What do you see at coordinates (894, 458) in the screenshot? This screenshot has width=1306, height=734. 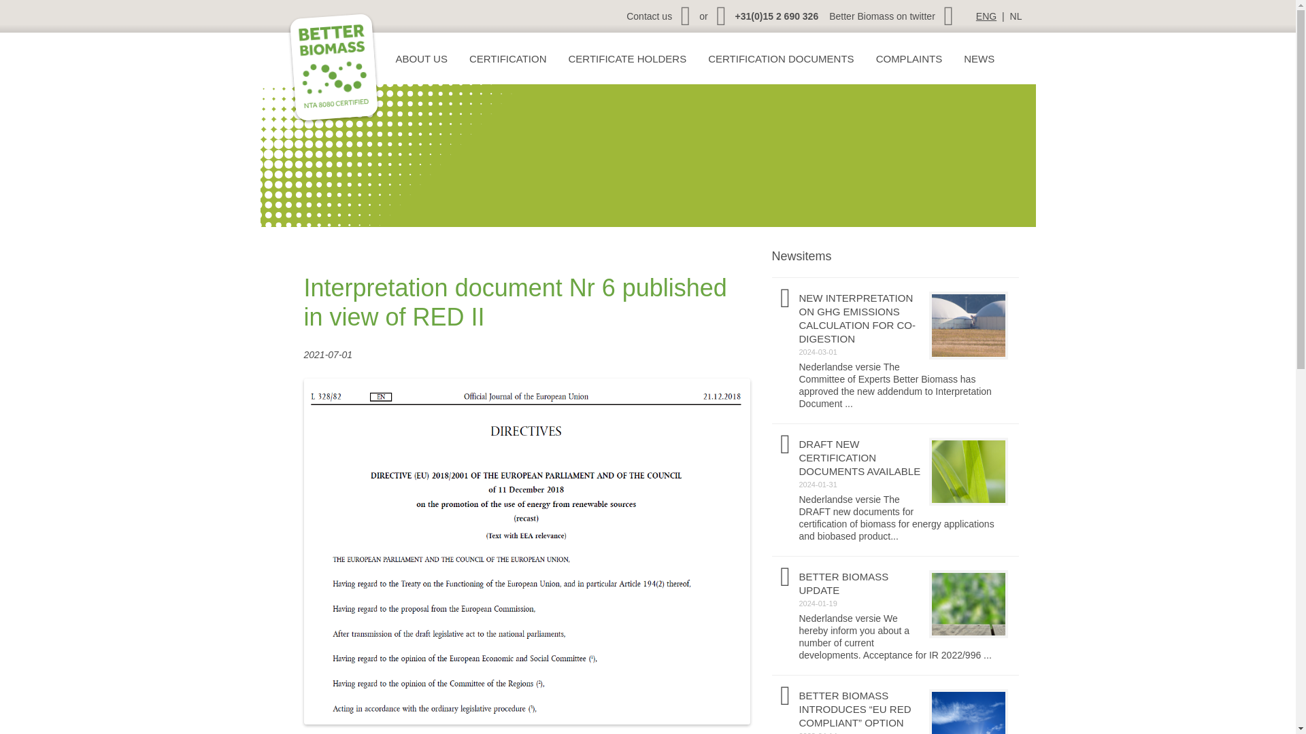 I see `DRAFT NEW CERTIFICATION DOCUMENTS AVAILABLE` at bounding box center [894, 458].